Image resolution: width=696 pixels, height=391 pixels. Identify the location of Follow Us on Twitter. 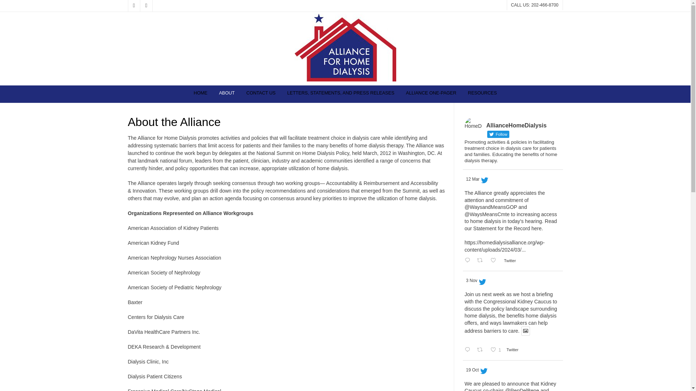
(146, 6).